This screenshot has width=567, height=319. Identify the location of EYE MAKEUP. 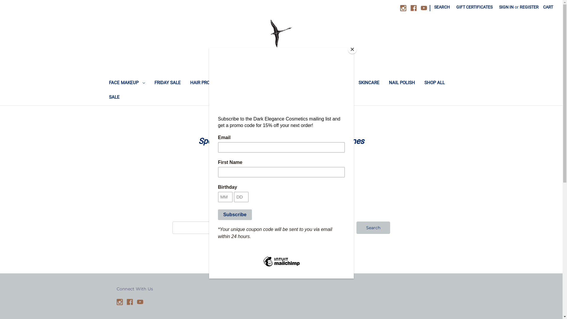
(291, 83).